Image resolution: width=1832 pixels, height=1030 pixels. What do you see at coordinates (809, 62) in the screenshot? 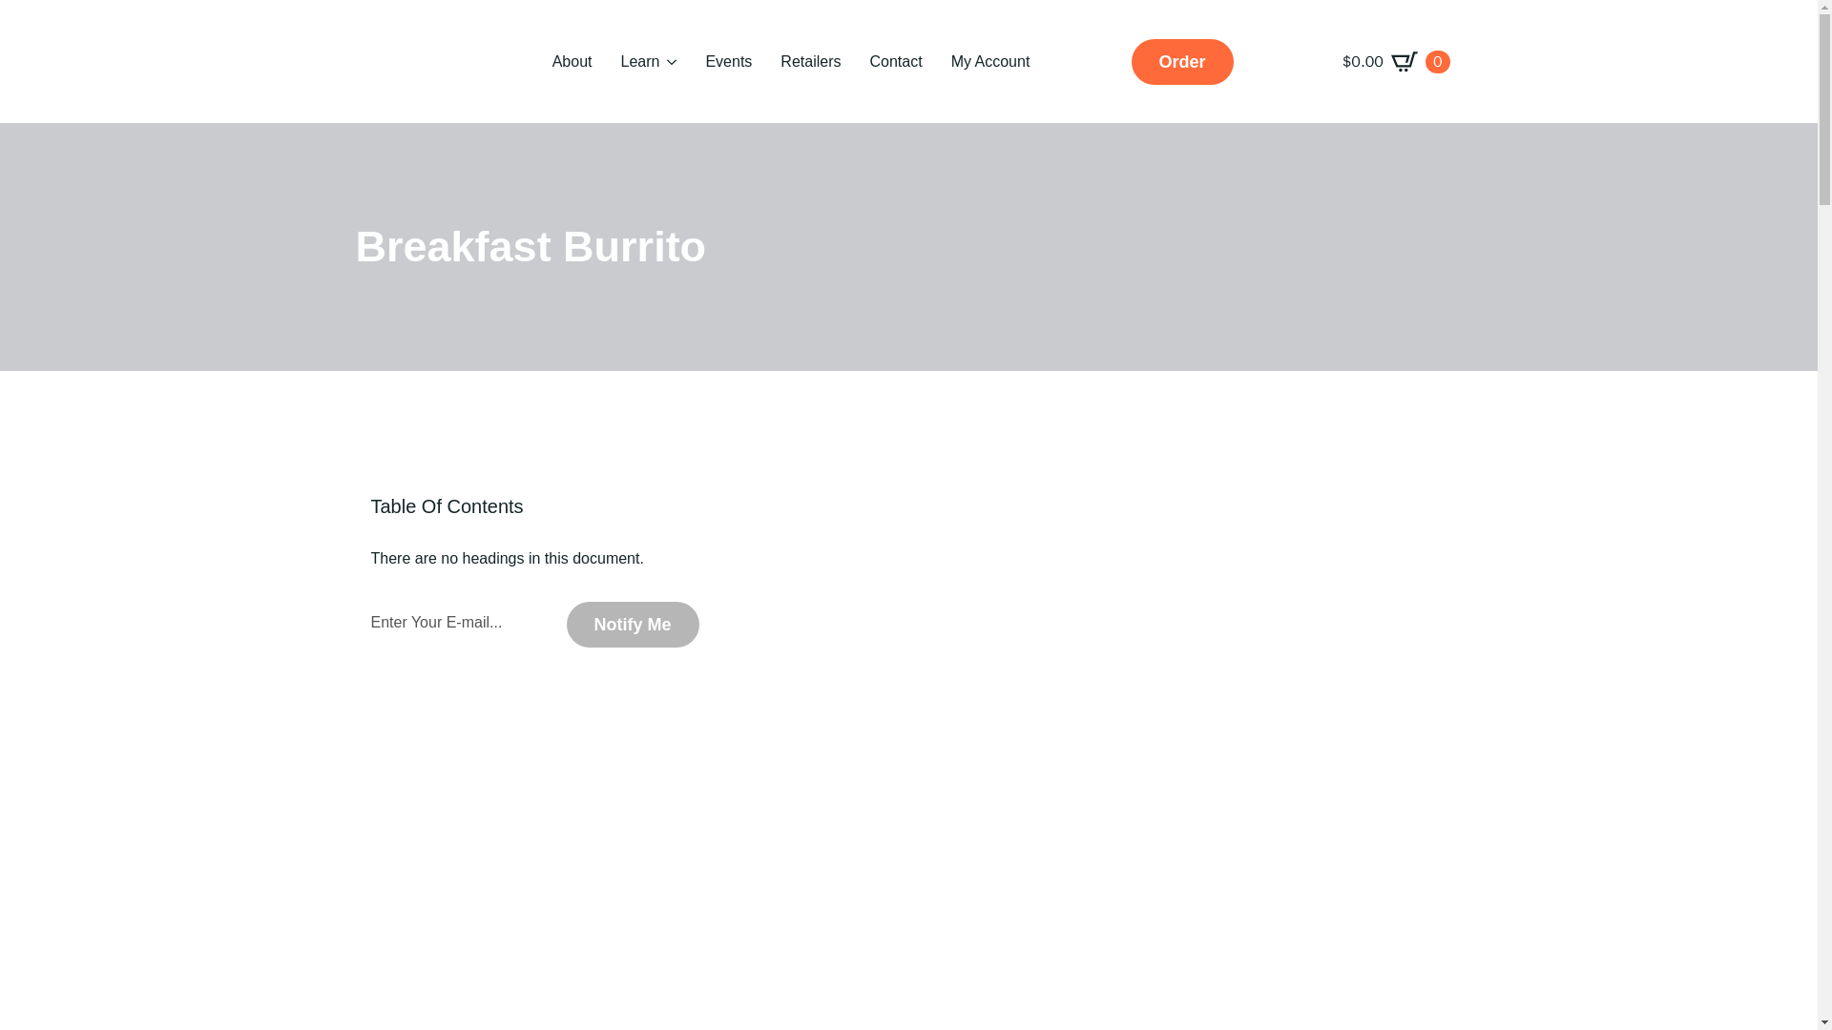
I see `Retailers` at bounding box center [809, 62].